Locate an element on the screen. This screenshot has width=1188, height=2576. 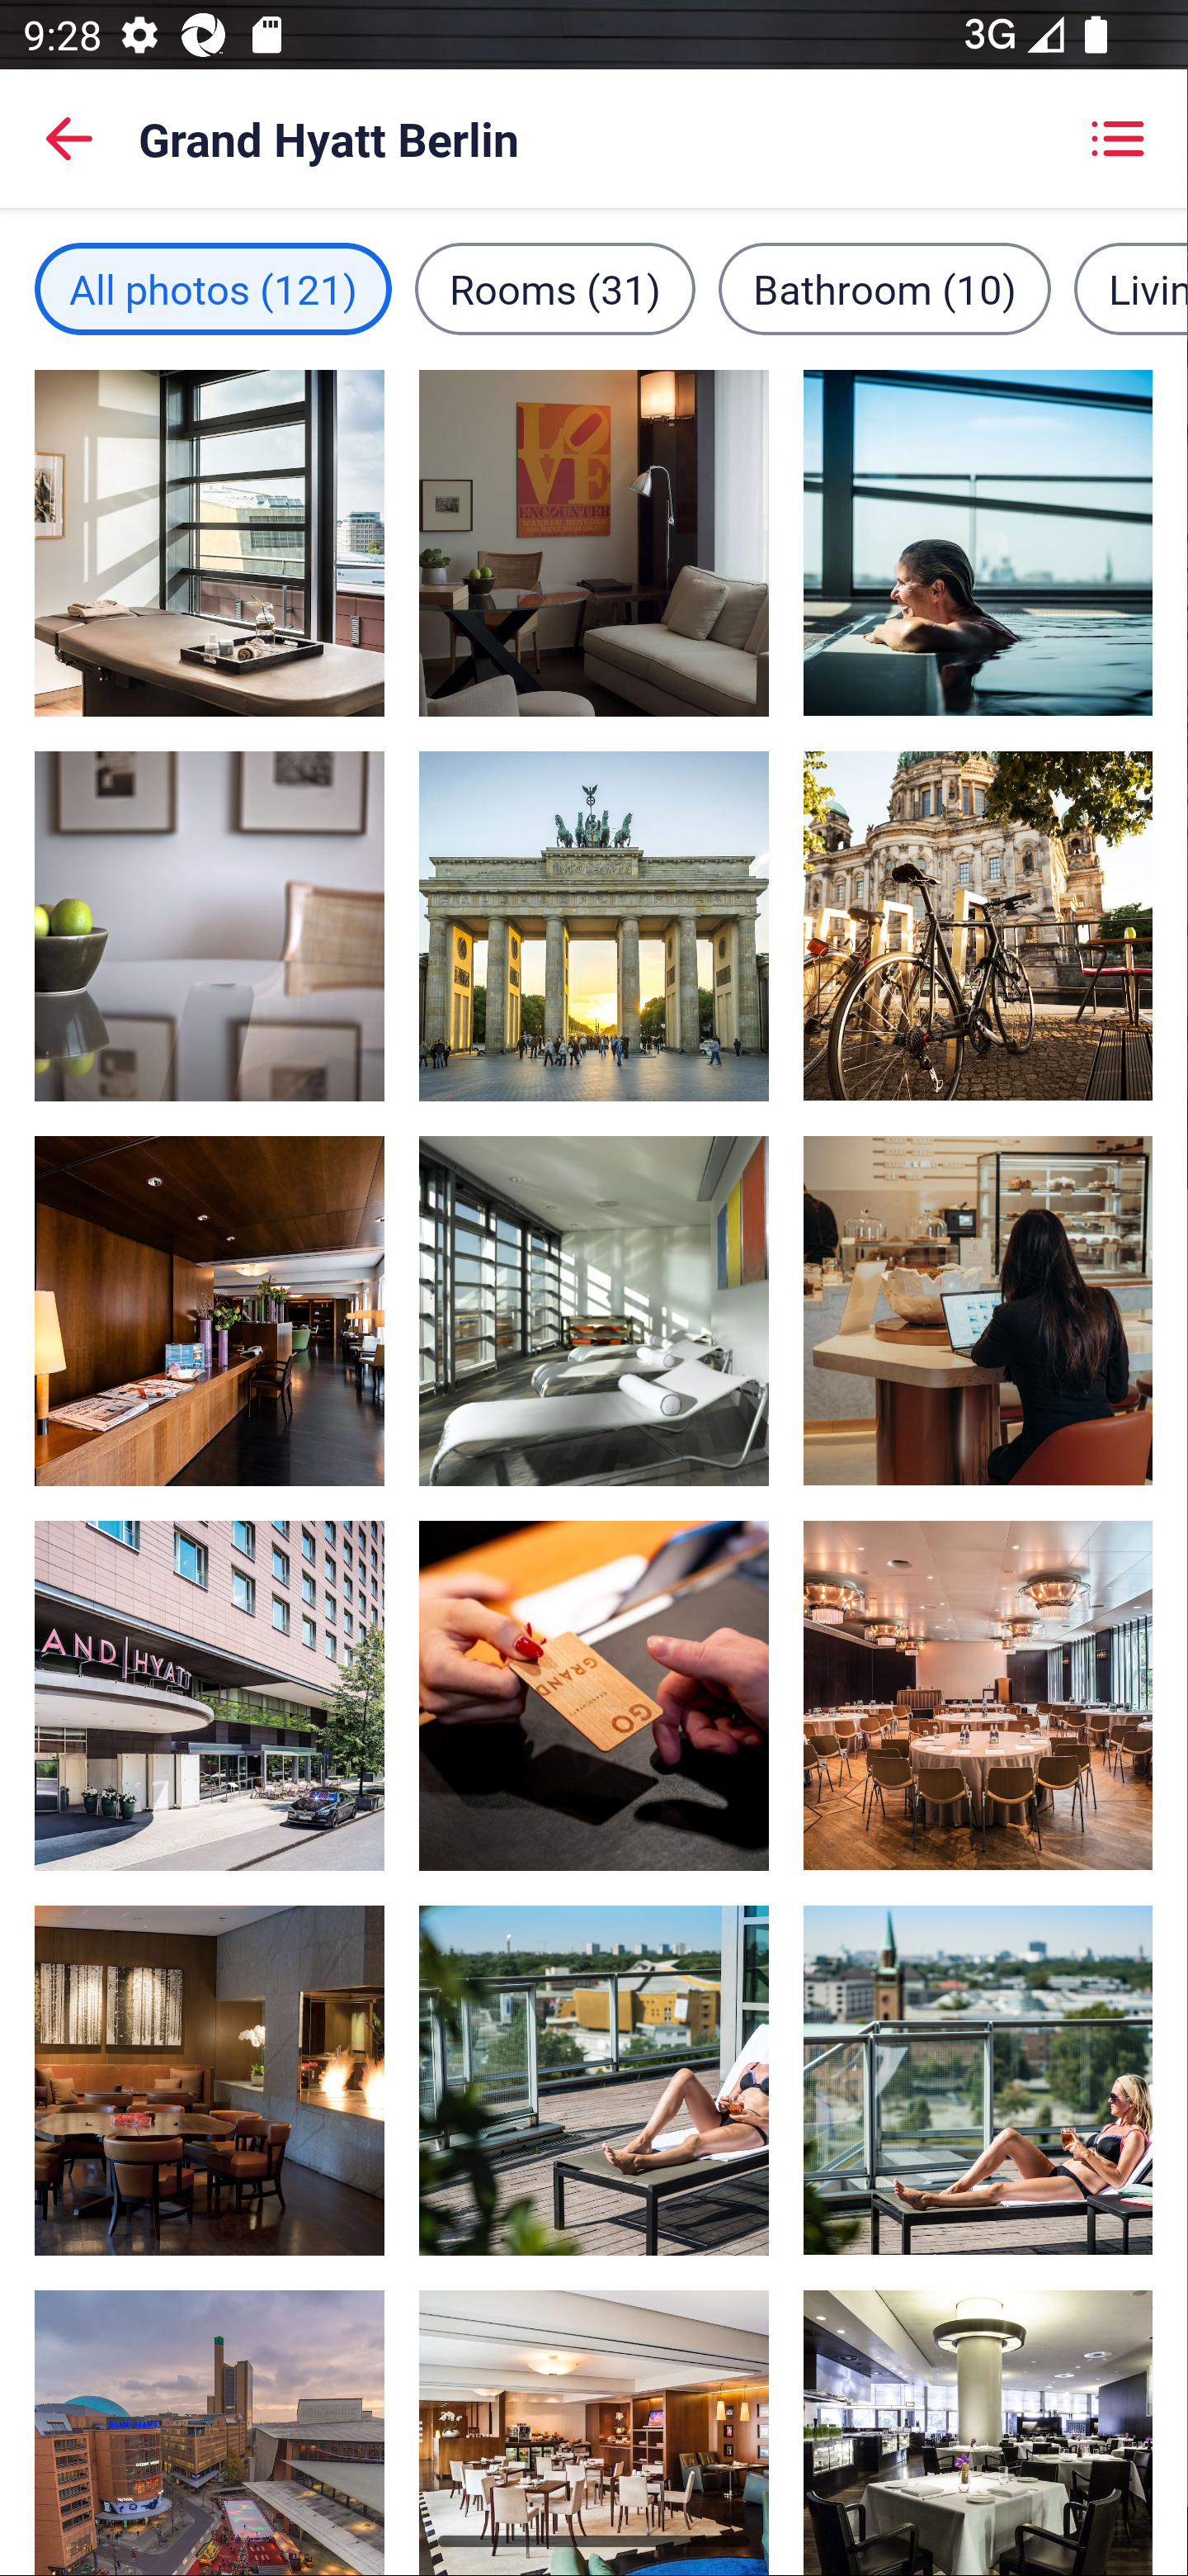
Lobby, image is located at coordinates (594, 1694).